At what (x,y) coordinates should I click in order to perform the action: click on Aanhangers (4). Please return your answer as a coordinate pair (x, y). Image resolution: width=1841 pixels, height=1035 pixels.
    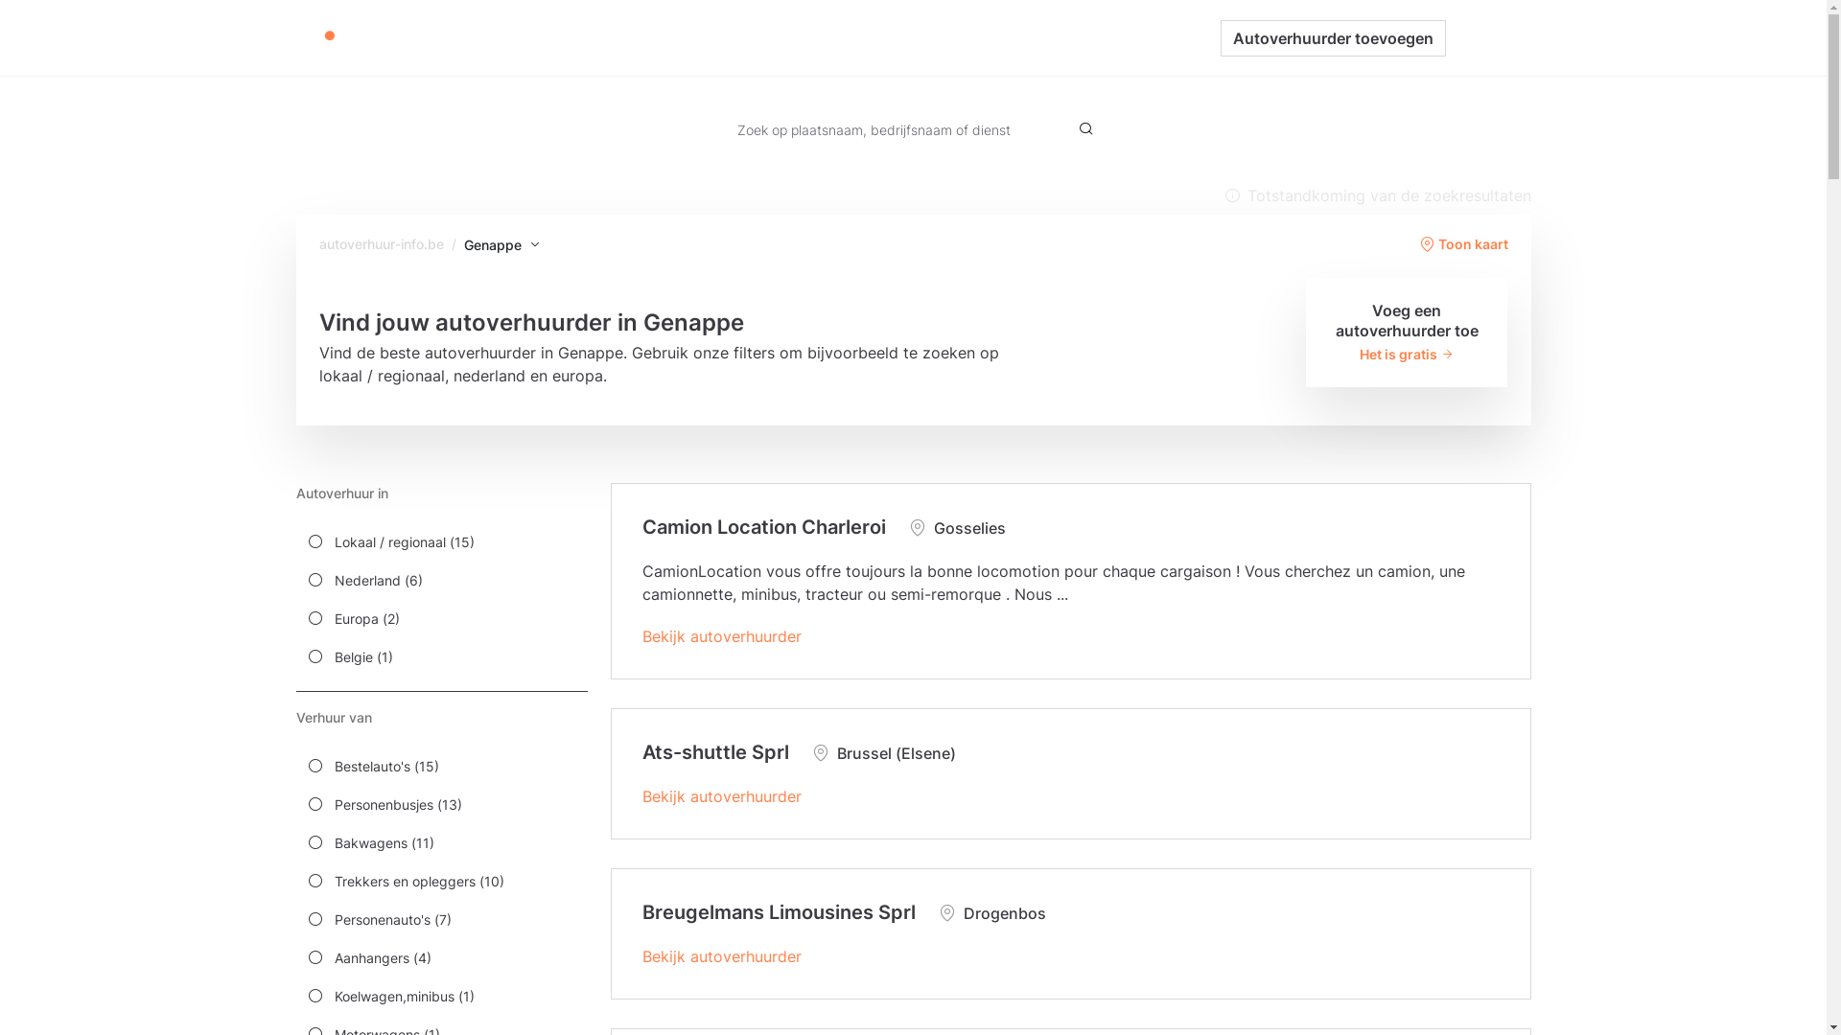
    Looking at the image, I should click on (441, 957).